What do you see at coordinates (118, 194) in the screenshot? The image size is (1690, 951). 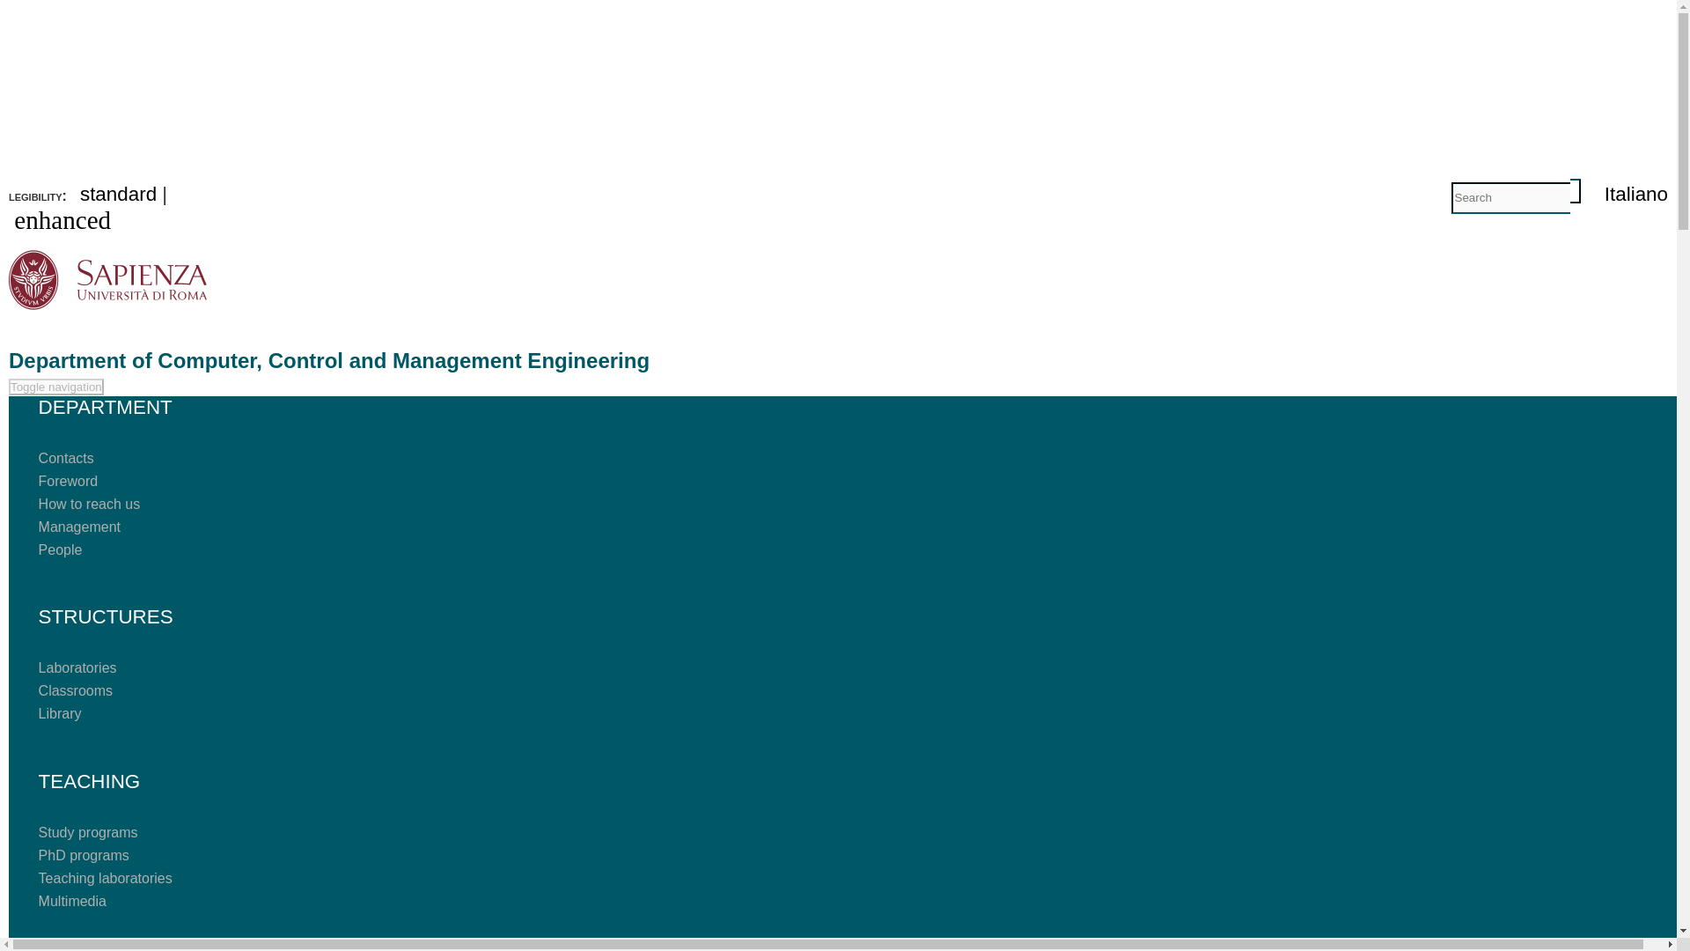 I see `standard` at bounding box center [118, 194].